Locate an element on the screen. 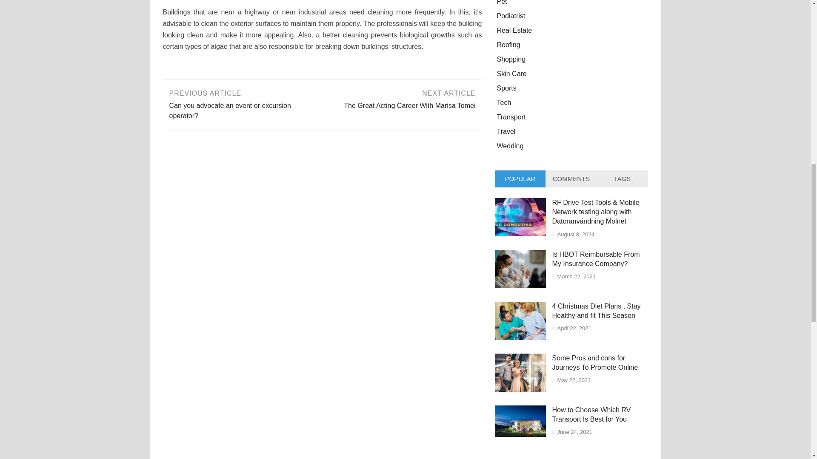  Is HBOT Reimbursable From My Insurance Company? is located at coordinates (520, 434).